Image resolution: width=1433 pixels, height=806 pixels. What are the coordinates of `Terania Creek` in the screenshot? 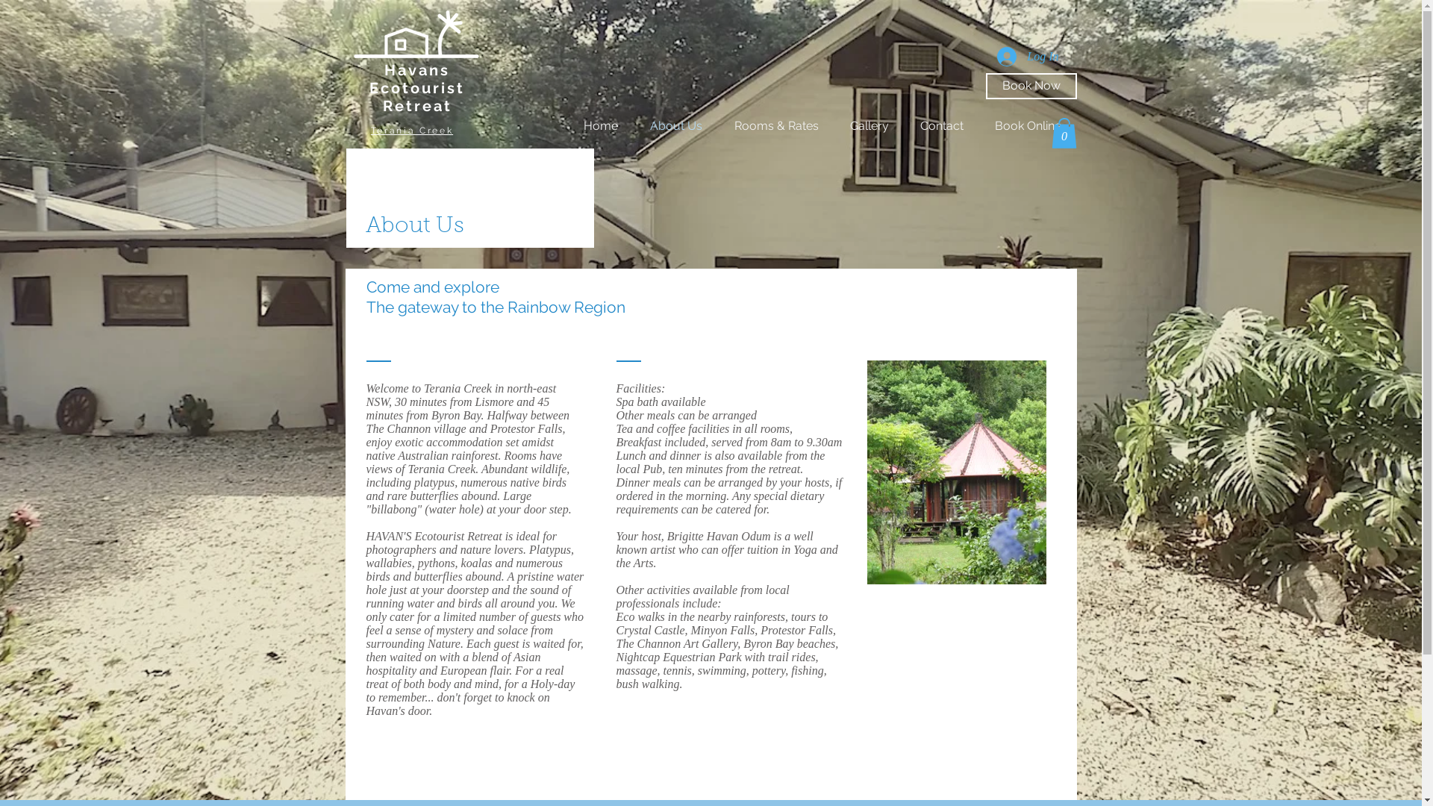 It's located at (412, 131).